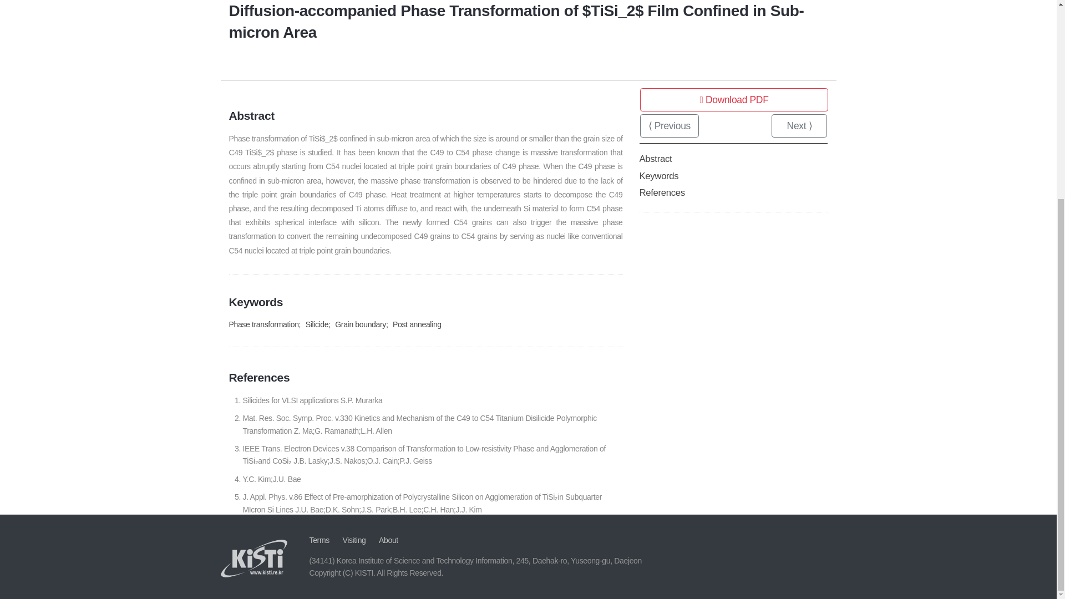  Describe the element at coordinates (361, 324) in the screenshot. I see `Search with 'Grain boundary'` at that location.